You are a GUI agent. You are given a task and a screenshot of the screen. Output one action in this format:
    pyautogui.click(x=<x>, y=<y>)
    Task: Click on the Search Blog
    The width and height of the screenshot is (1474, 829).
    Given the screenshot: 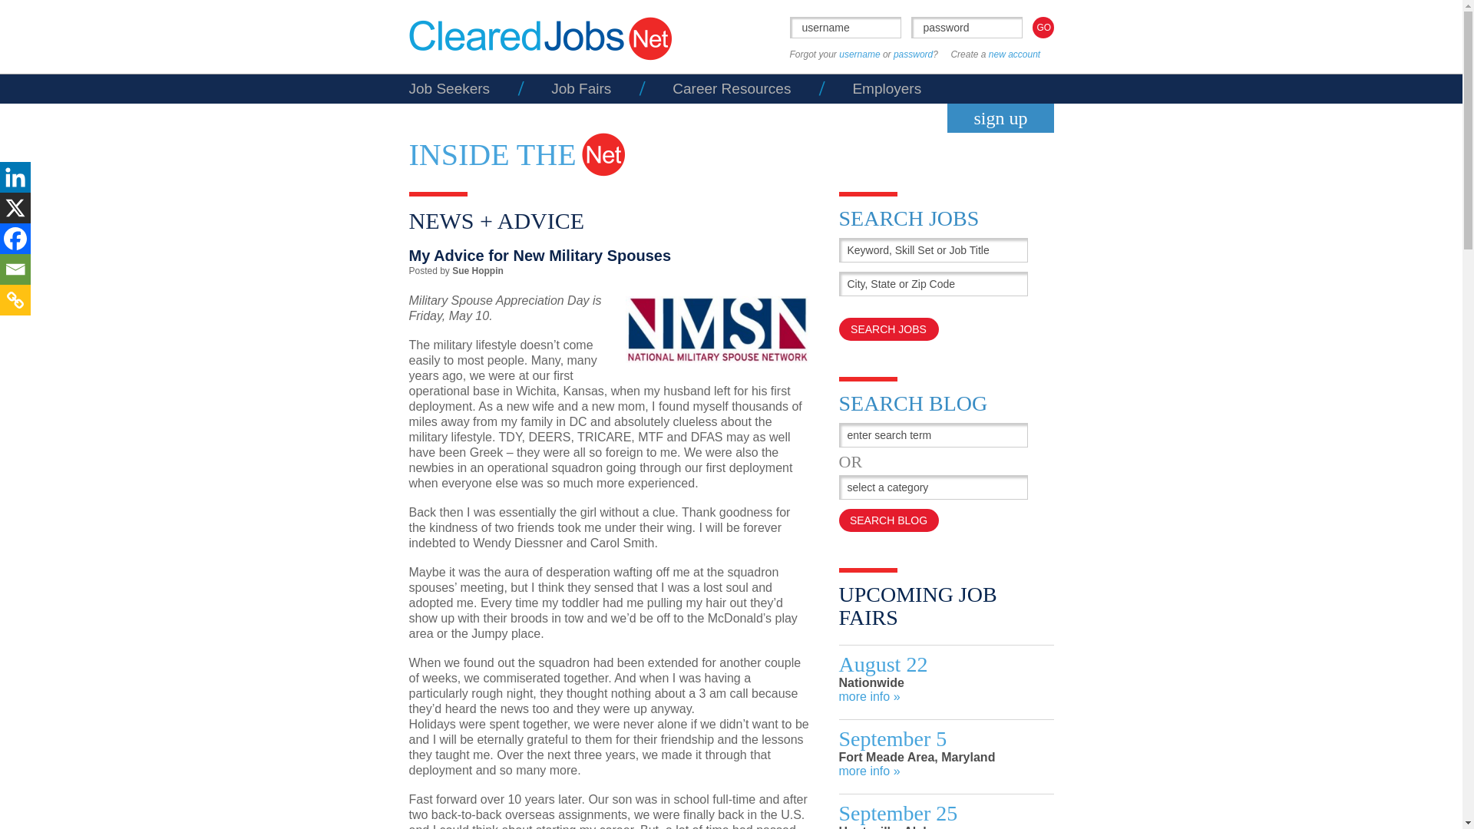 What is the action you would take?
    pyautogui.click(x=887, y=520)
    